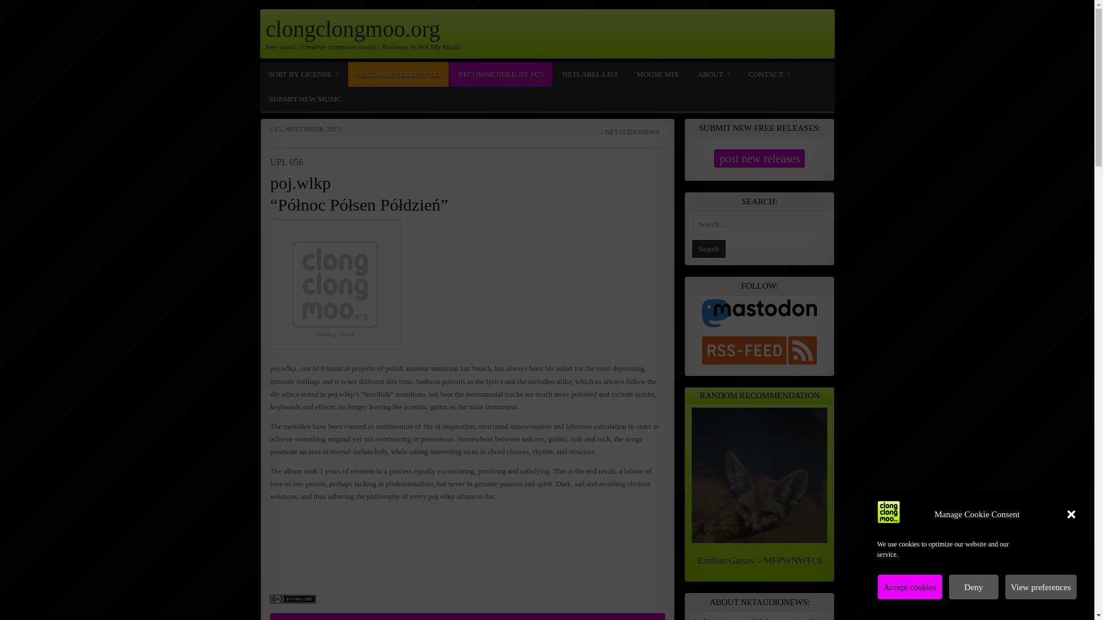 The image size is (1103, 620). I want to click on View preferences, so click(1041, 587).